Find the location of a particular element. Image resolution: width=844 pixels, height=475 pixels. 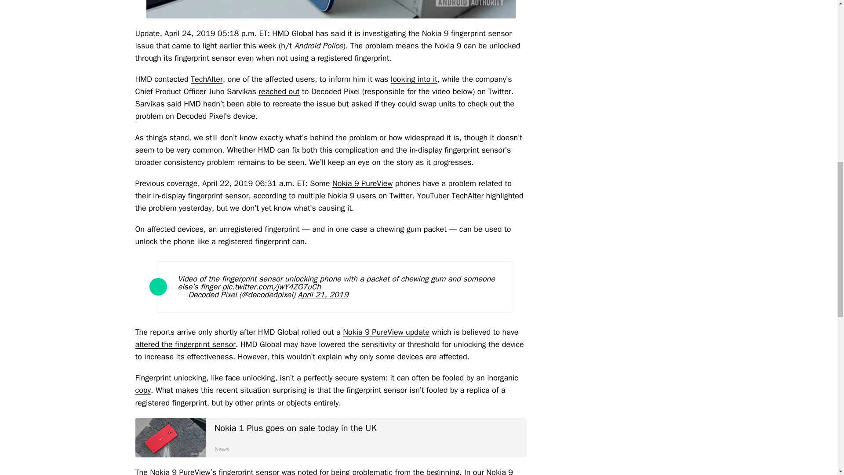

Nokia 9 PureView is located at coordinates (468, 195).